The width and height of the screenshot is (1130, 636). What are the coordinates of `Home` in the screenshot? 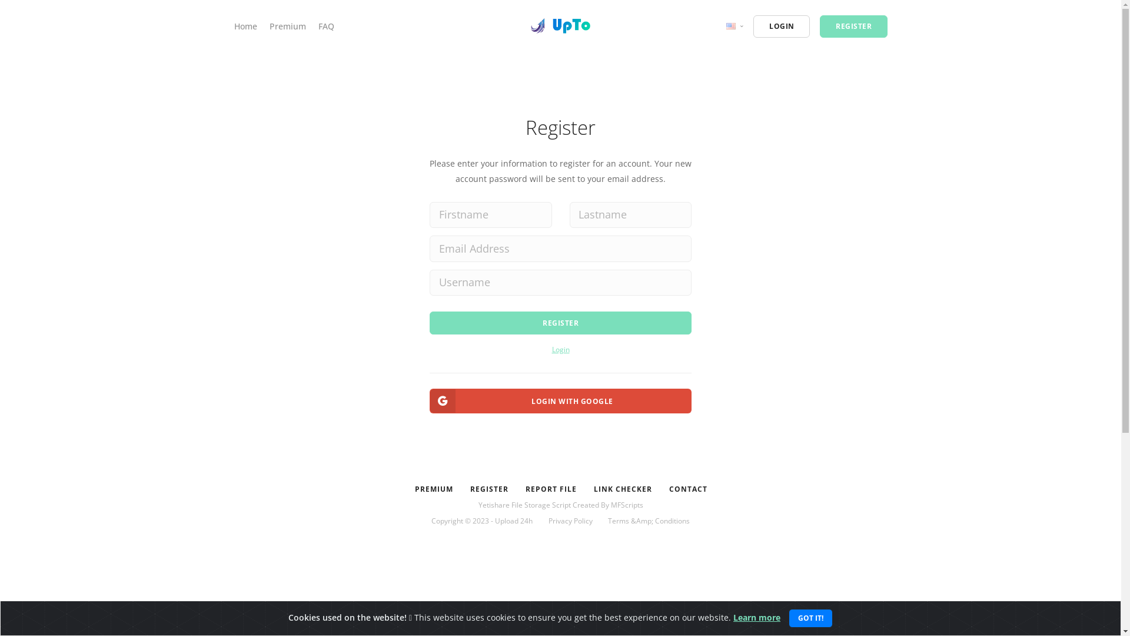 It's located at (246, 26).